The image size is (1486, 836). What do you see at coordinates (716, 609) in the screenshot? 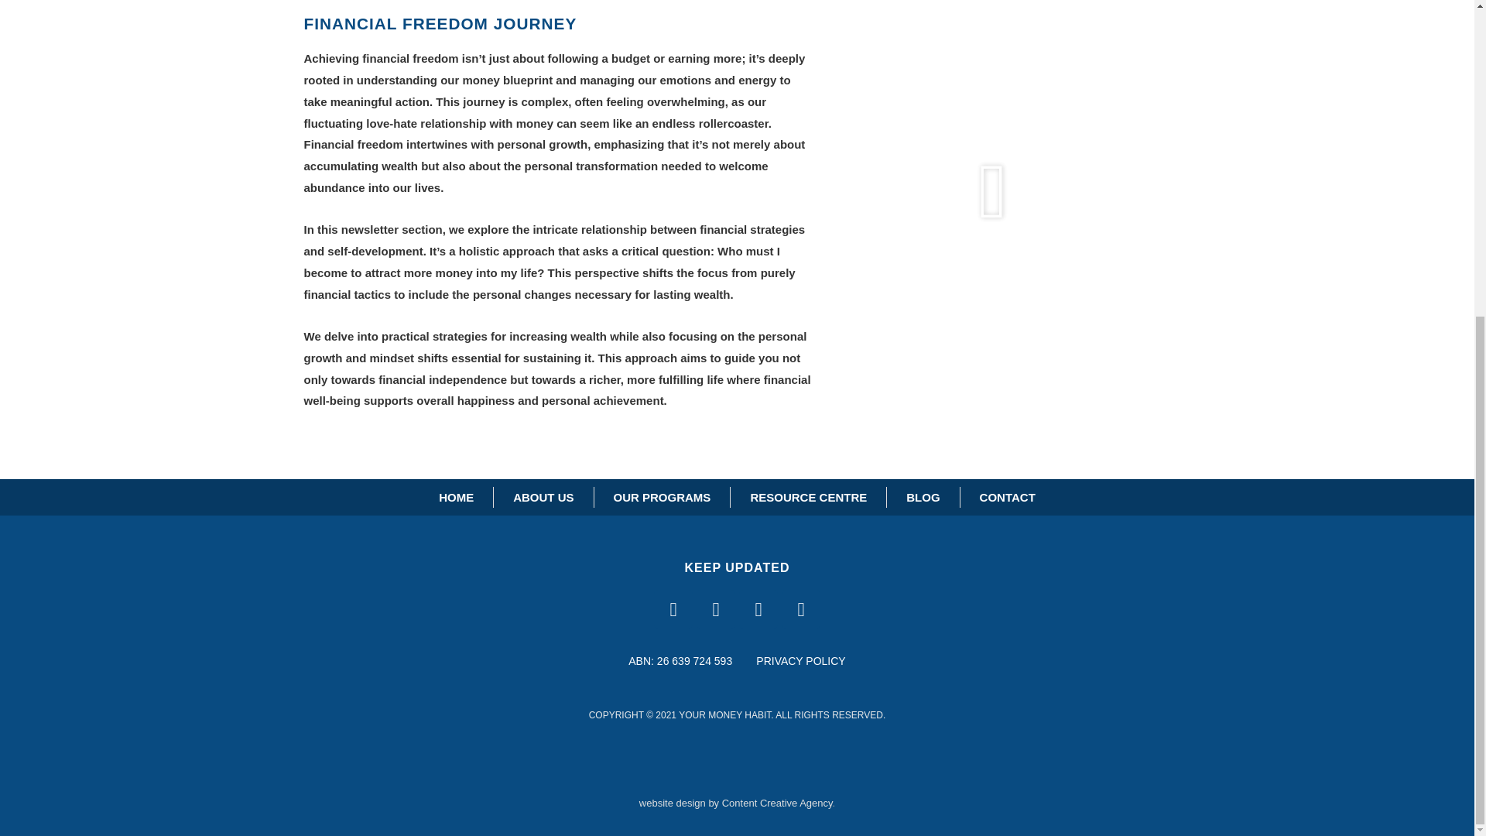
I see `Instagram` at bounding box center [716, 609].